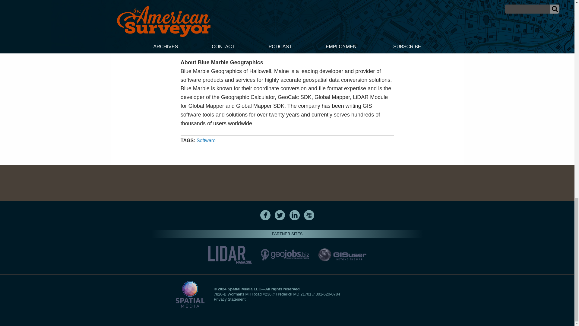 The width and height of the screenshot is (579, 326). I want to click on icon-sm-youtube, so click(309, 215).